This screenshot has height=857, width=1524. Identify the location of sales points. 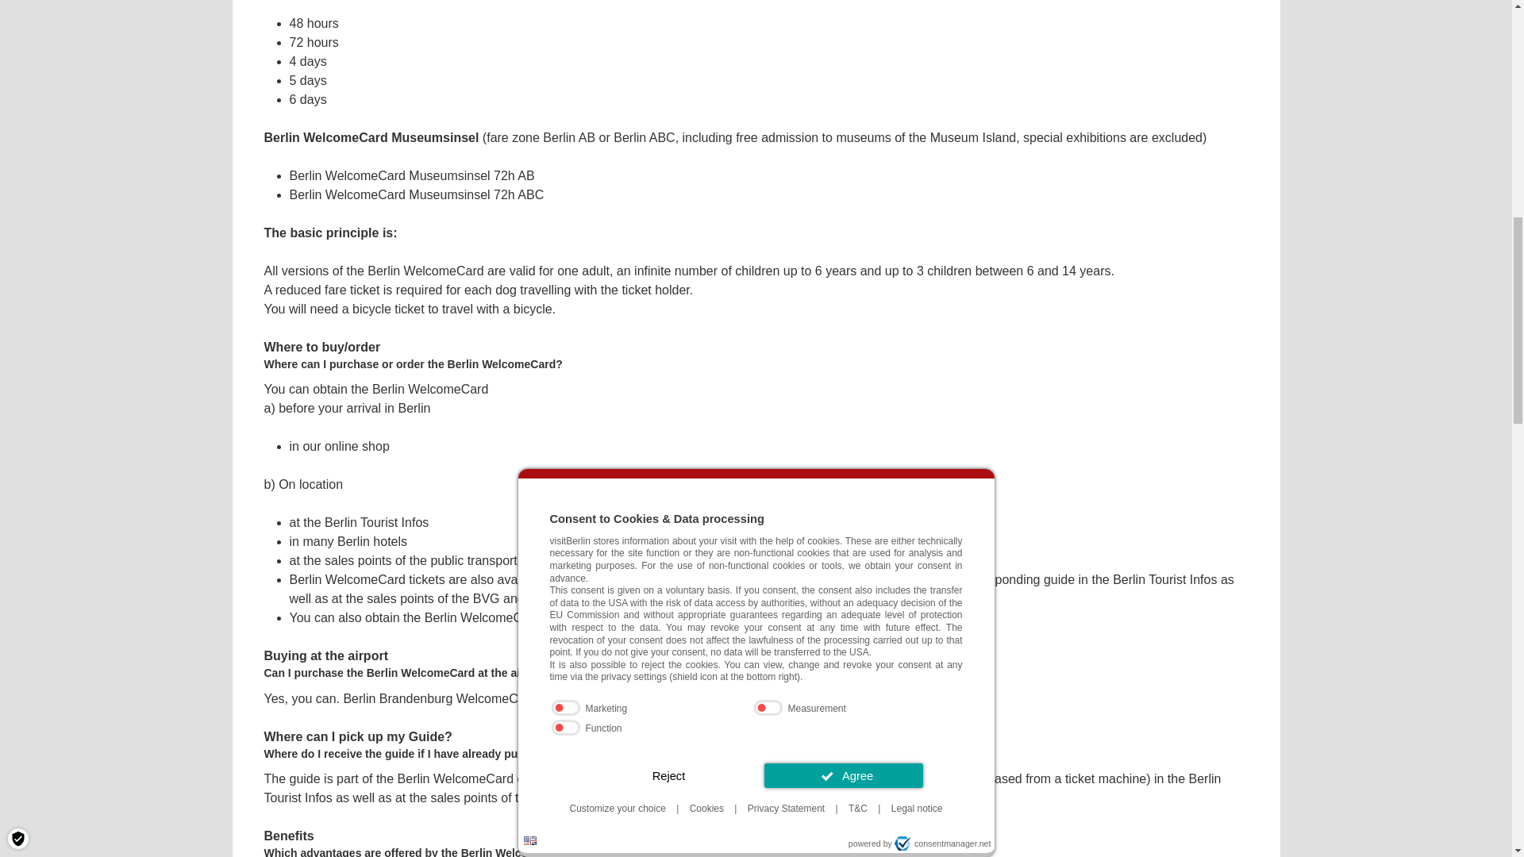
(357, 560).